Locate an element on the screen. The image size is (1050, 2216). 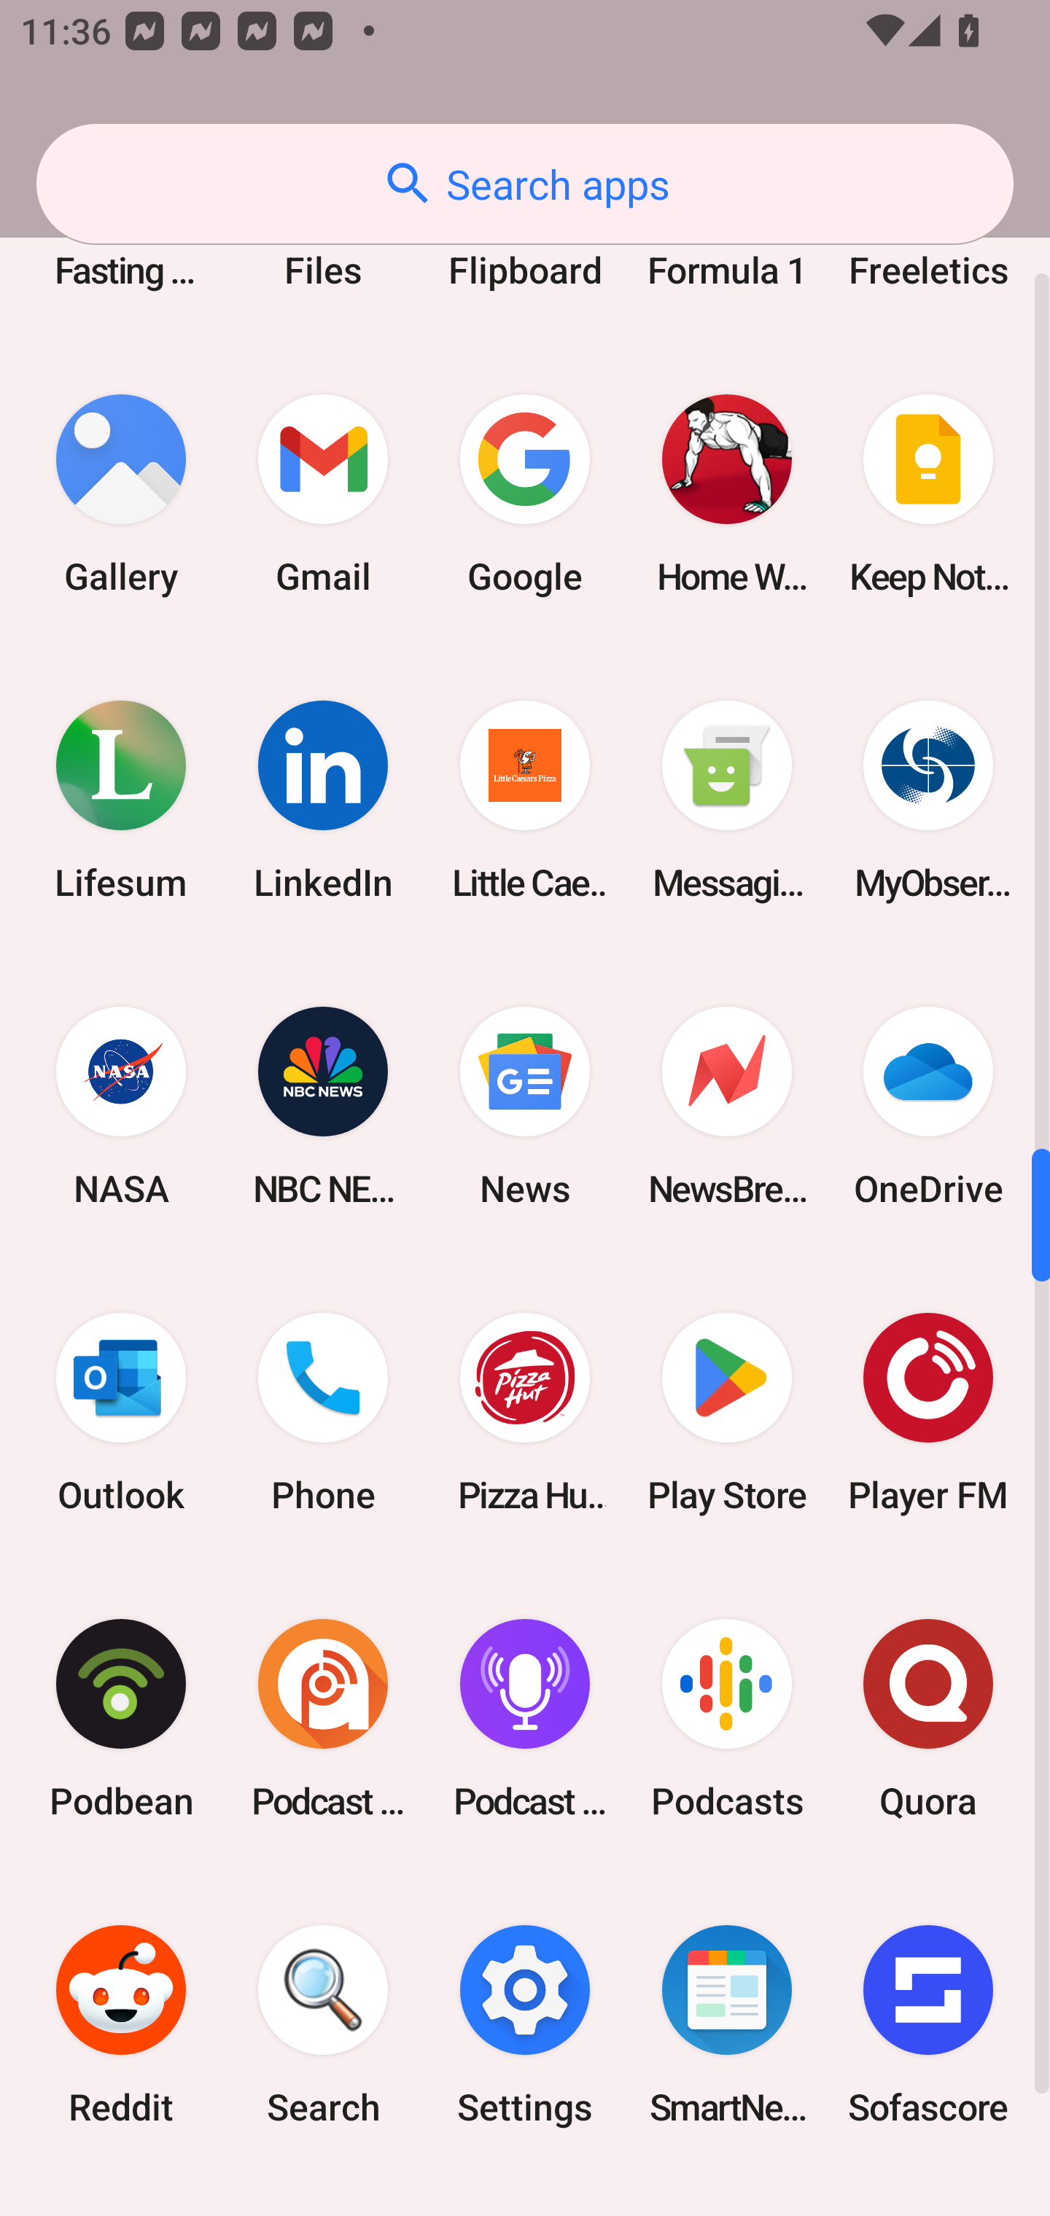
Play Store is located at coordinates (726, 1413).